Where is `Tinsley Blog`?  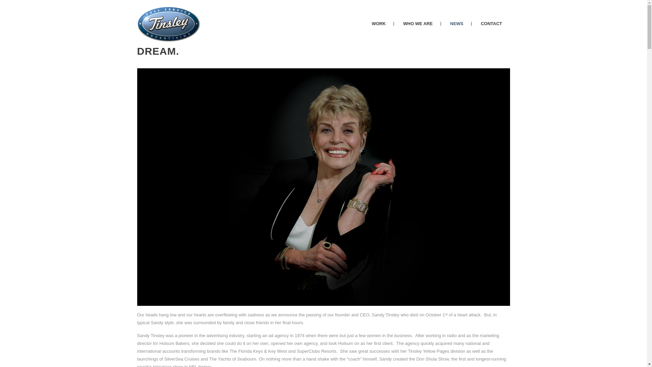 Tinsley Blog is located at coordinates (200, 19).